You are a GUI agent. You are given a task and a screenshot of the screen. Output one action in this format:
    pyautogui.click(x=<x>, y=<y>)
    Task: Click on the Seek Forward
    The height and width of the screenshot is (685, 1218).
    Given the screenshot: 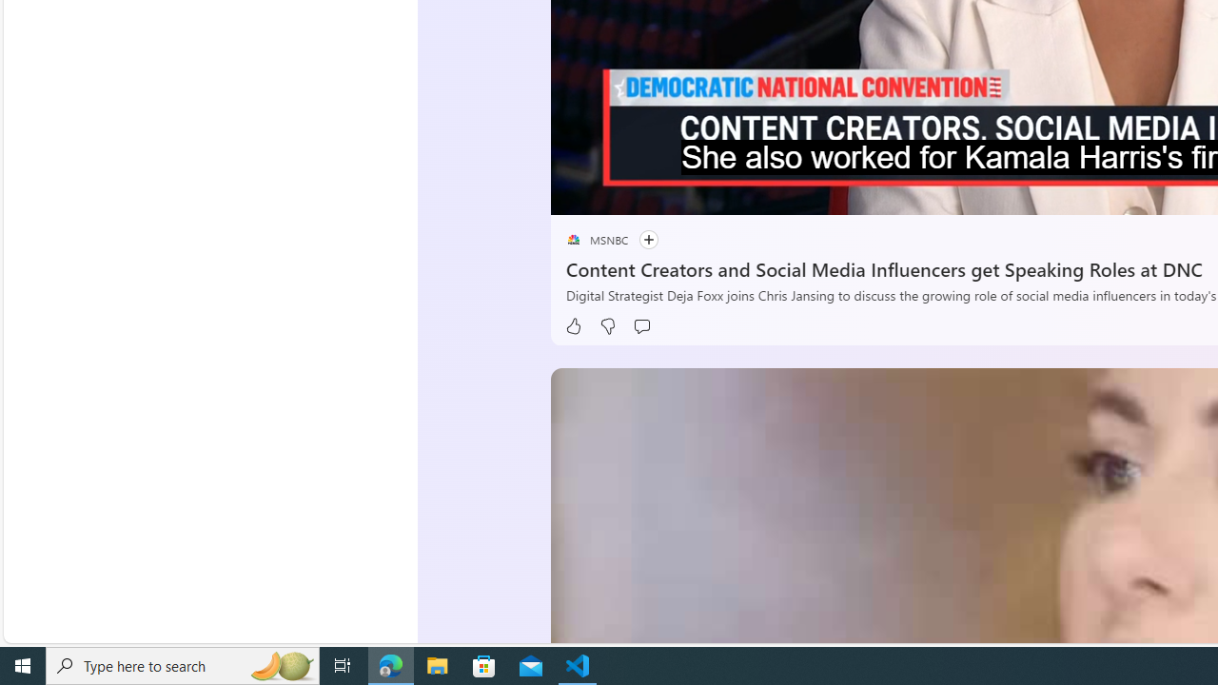 What is the action you would take?
    pyautogui.click(x=655, y=193)
    